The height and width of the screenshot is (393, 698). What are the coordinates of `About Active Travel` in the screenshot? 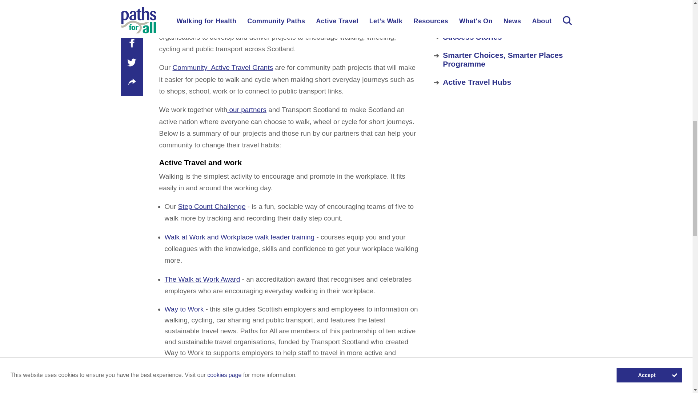 It's located at (507, 19).